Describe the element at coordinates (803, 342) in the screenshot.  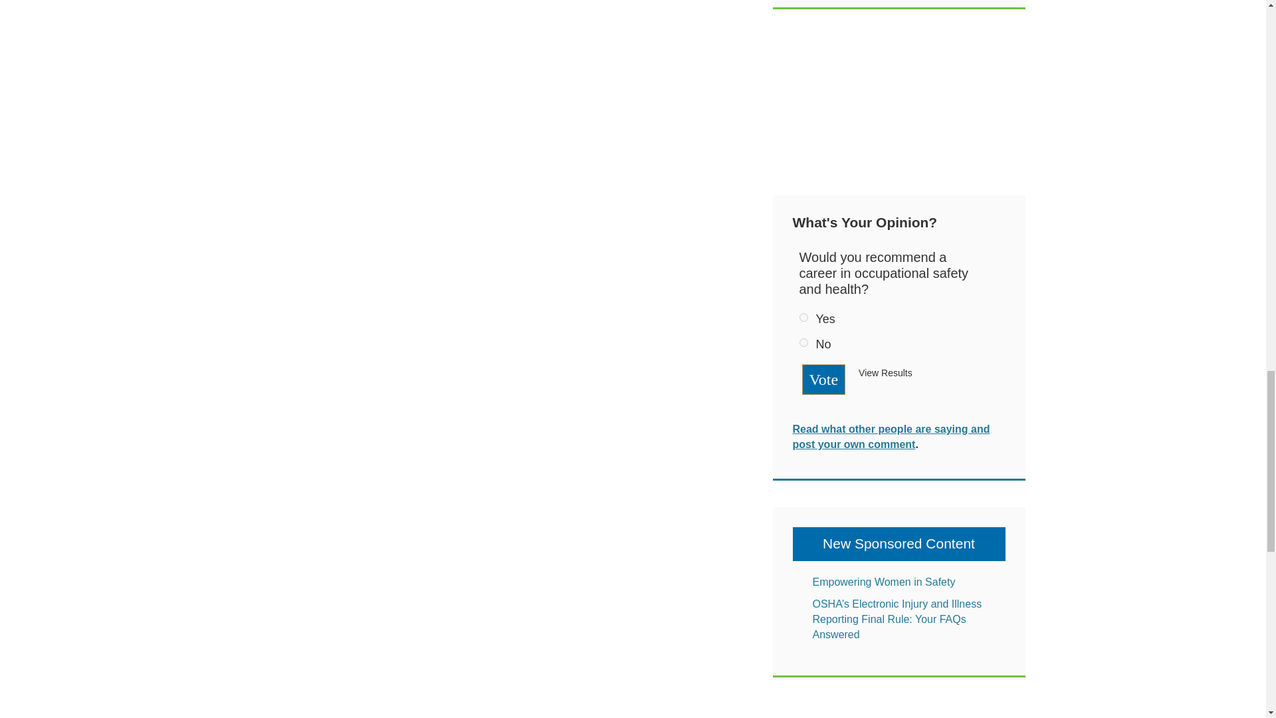
I see `61339428` at that location.